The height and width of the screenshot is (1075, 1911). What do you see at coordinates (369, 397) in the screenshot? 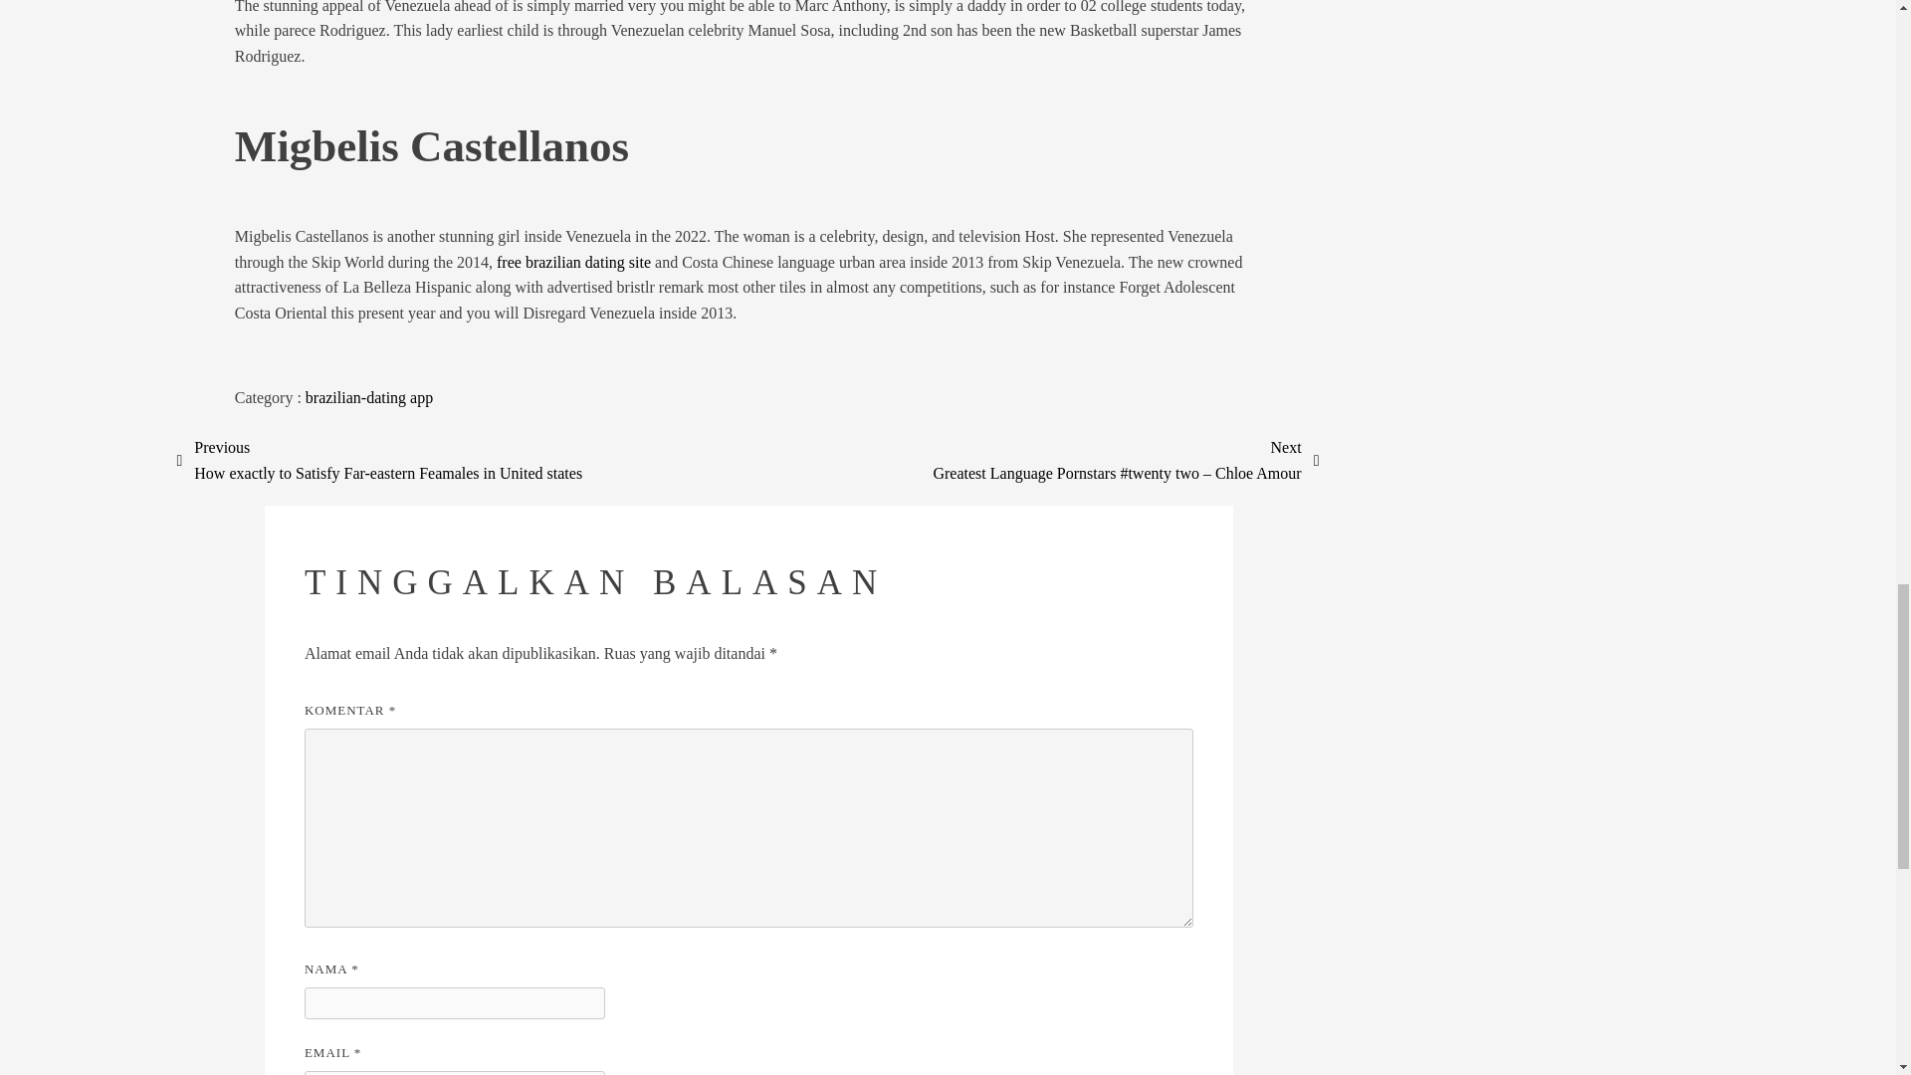
I see `brazilian-dating app` at bounding box center [369, 397].